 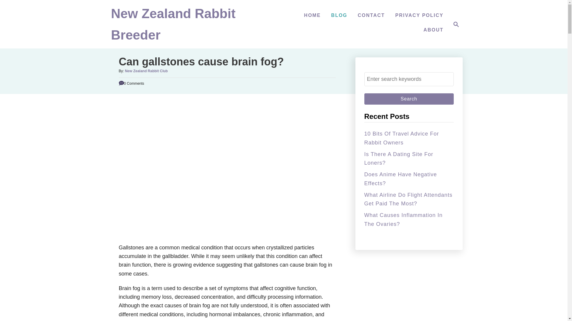 What do you see at coordinates (173, 27) in the screenshot?
I see `New Zealand Rabbit Breeder` at bounding box center [173, 27].